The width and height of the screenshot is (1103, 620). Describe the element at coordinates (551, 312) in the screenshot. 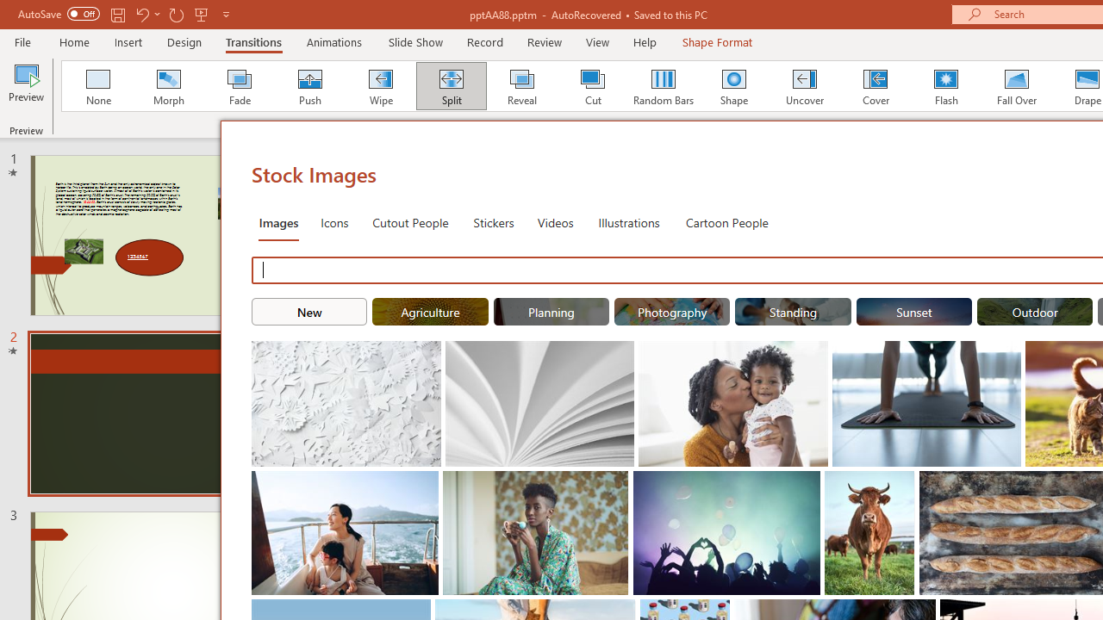

I see `"Planning" Stock Images.` at that location.